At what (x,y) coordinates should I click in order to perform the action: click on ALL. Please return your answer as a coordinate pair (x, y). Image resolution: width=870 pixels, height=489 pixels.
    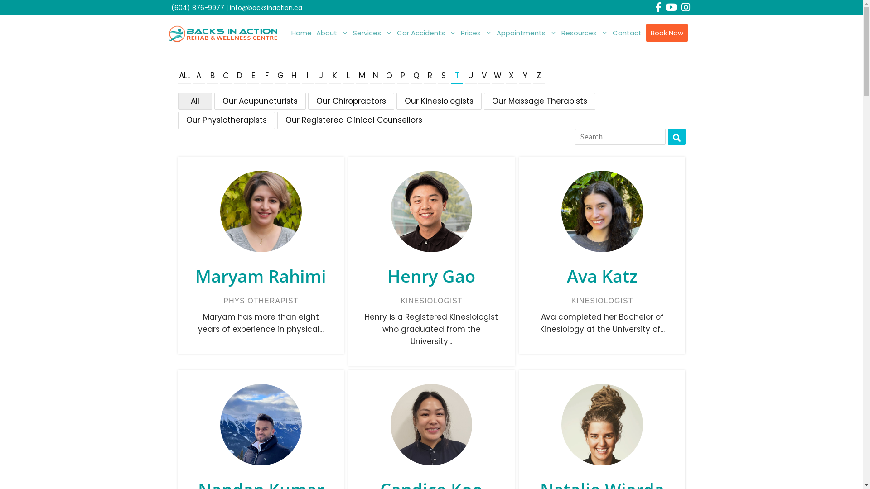
    Looking at the image, I should click on (184, 77).